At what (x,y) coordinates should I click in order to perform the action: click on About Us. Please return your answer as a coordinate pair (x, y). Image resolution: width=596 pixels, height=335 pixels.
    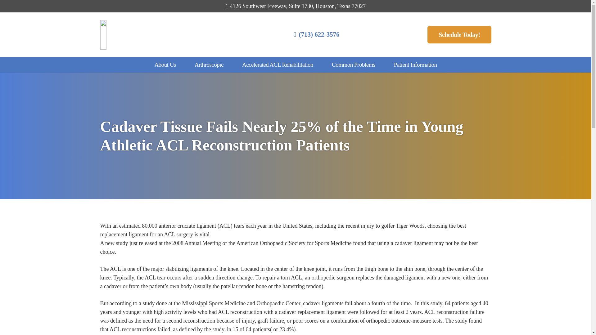
    Looking at the image, I should click on (165, 65).